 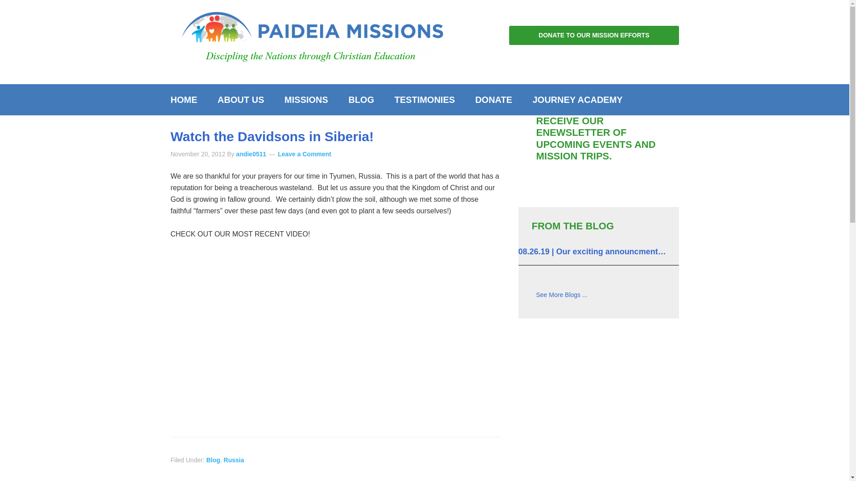 What do you see at coordinates (561, 295) in the screenshot?
I see `Blog` at bounding box center [561, 295].